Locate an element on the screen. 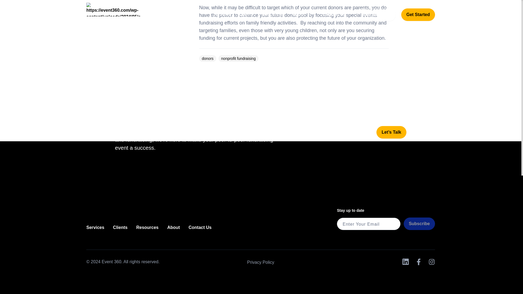 This screenshot has width=523, height=294. Subscribe is located at coordinates (419, 224).